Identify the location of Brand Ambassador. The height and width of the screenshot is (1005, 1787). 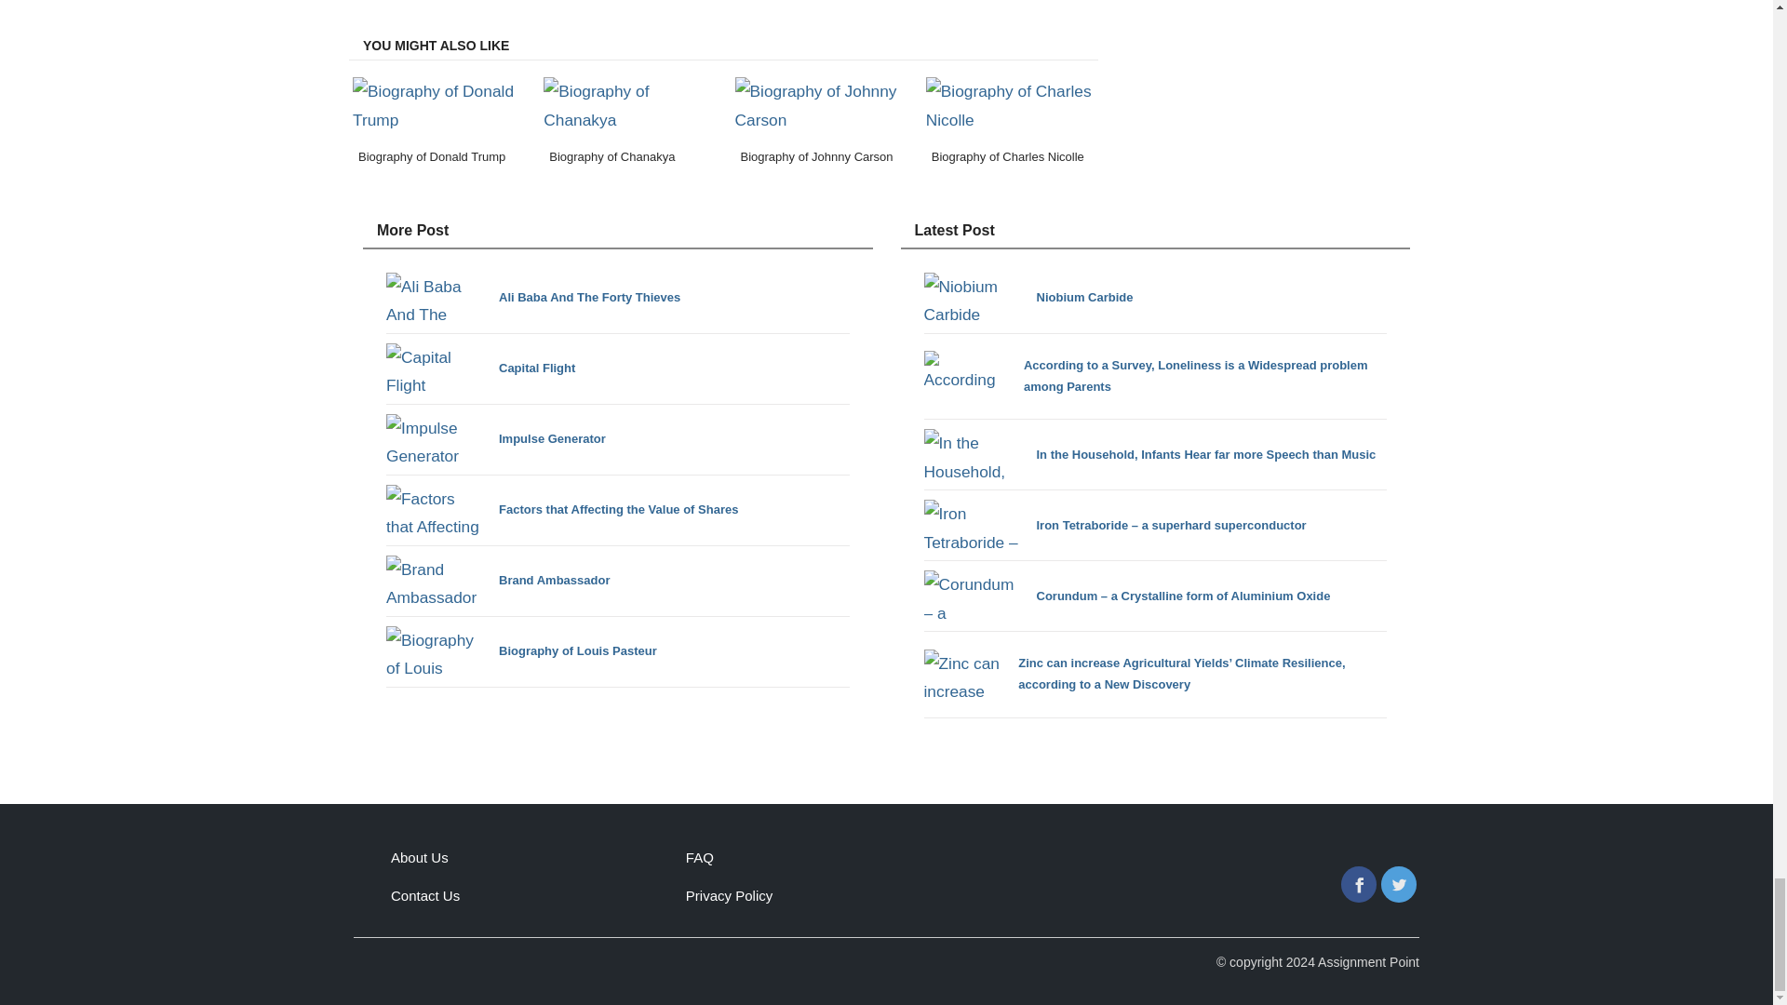
(497, 581).